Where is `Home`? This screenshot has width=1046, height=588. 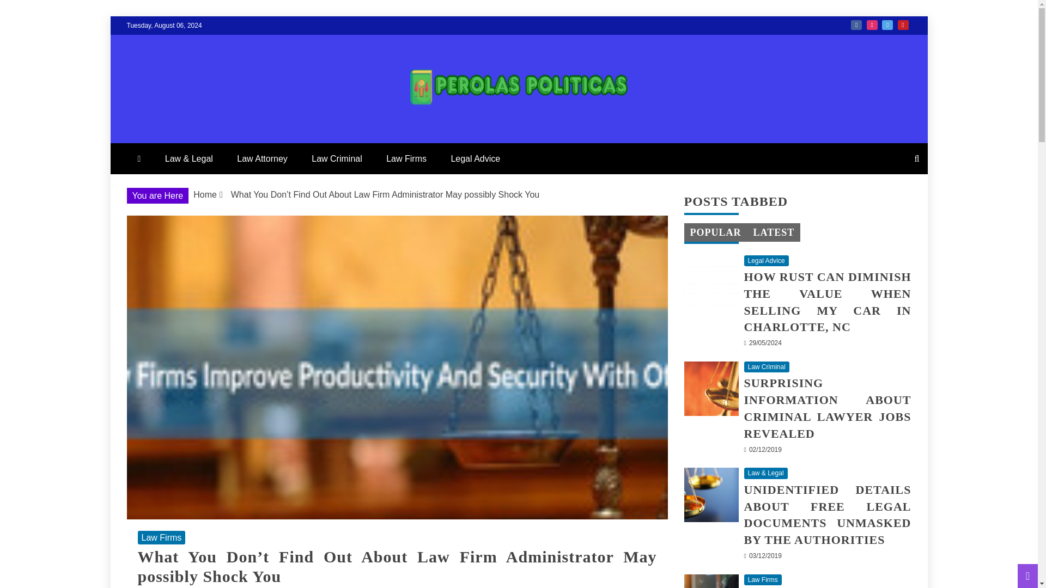 Home is located at coordinates (205, 194).